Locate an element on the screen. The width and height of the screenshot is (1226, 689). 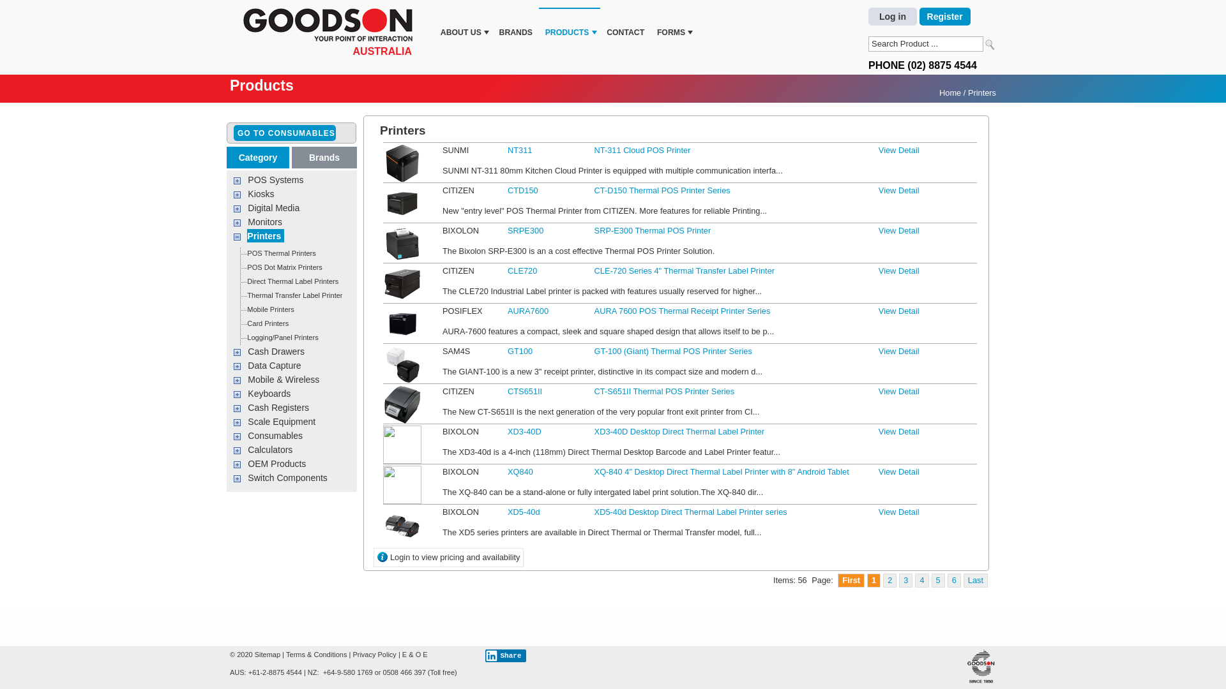
XD3-40D is located at coordinates (525, 431).